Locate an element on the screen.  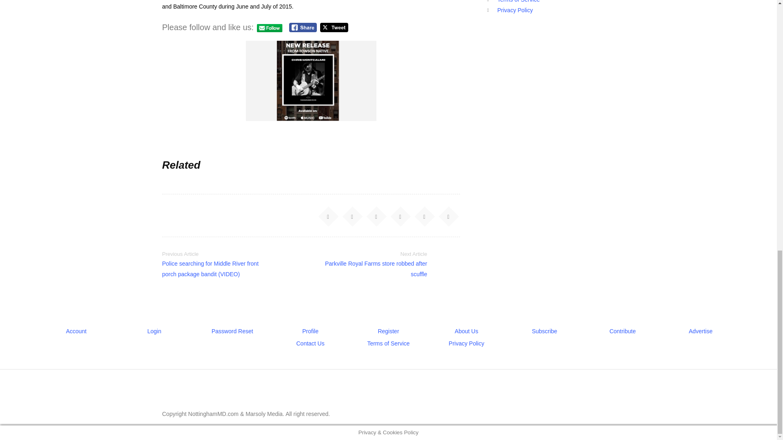
Facebook Share is located at coordinates (303, 27).